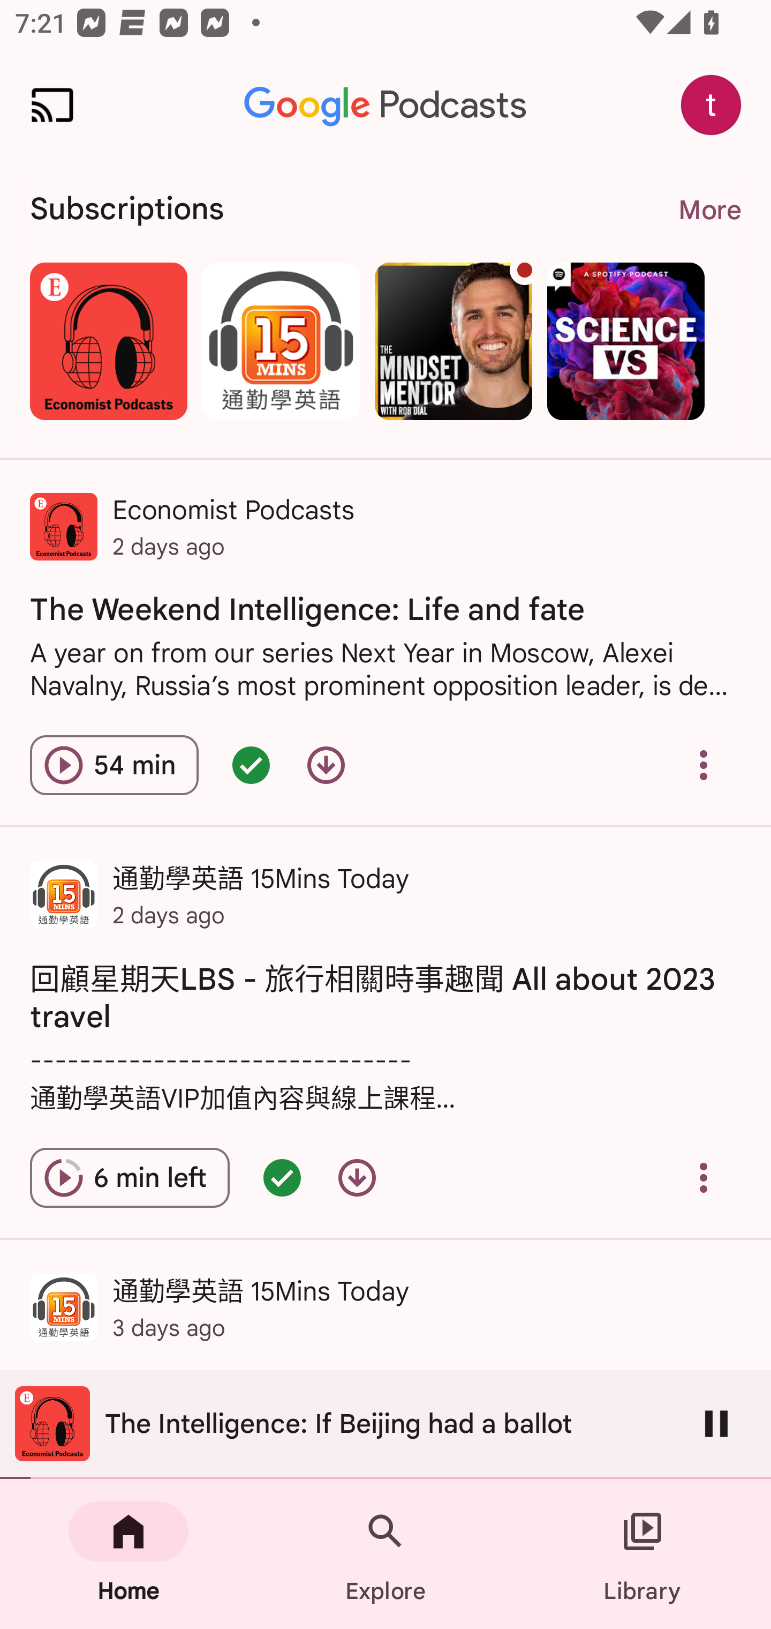 Image resolution: width=771 pixels, height=1629 pixels. I want to click on Cast. Disconnected, so click(52, 105).